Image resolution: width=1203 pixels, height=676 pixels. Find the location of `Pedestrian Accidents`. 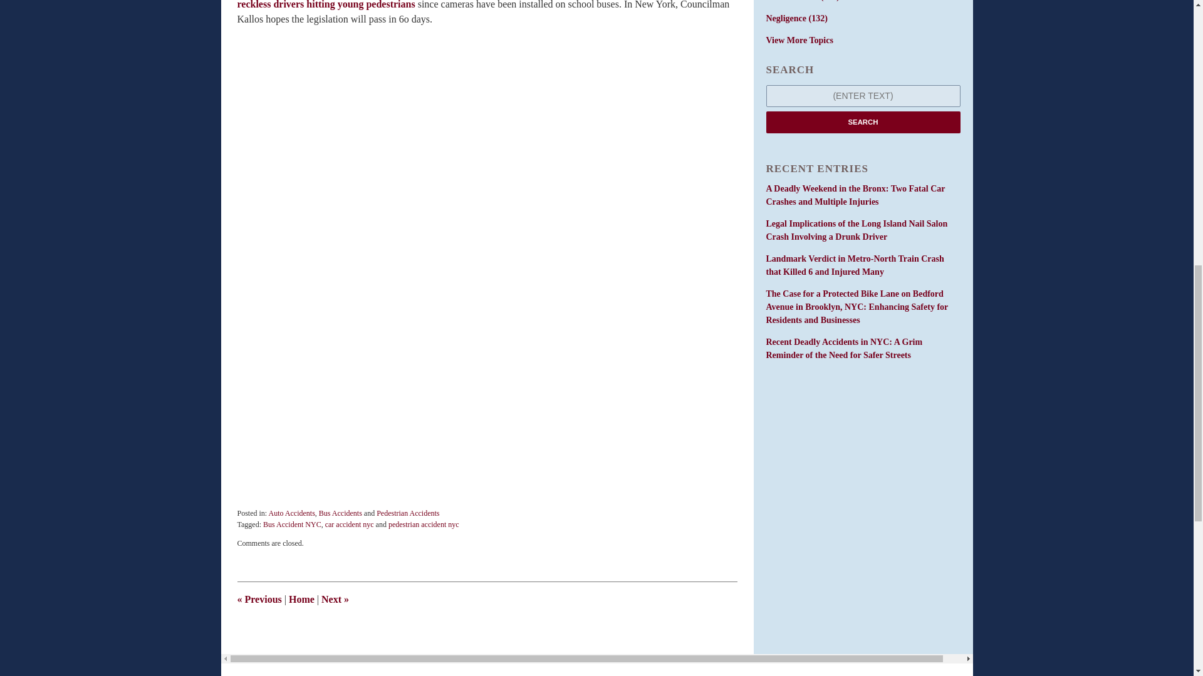

Pedestrian Accidents is located at coordinates (407, 513).